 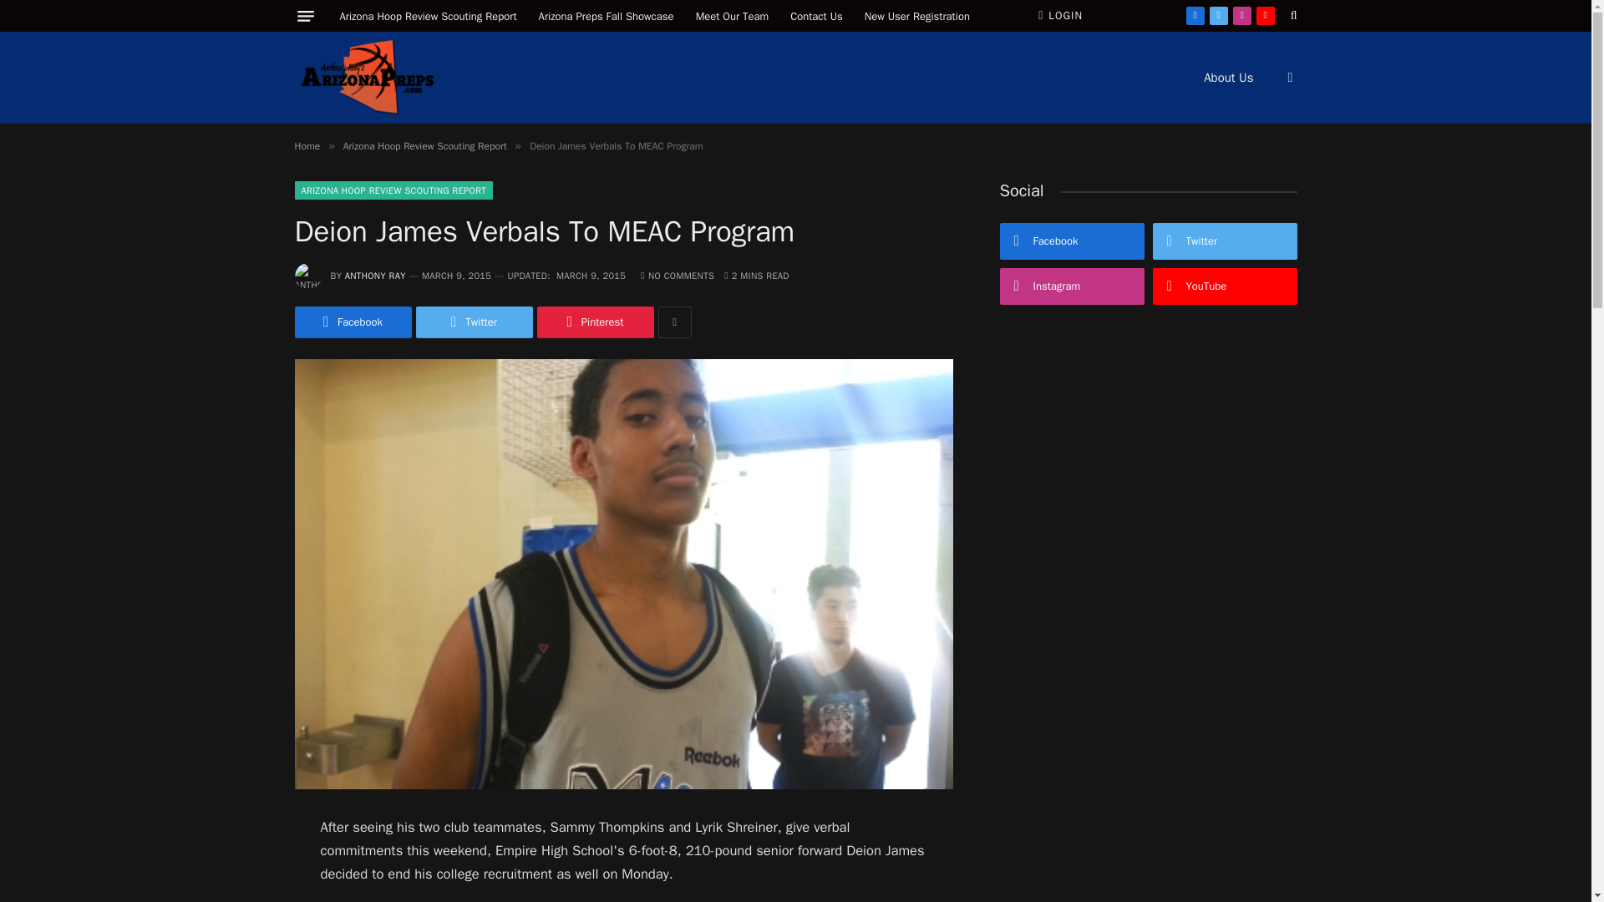 I want to click on Arizona Hoop Review Scouting Report, so click(x=424, y=145).